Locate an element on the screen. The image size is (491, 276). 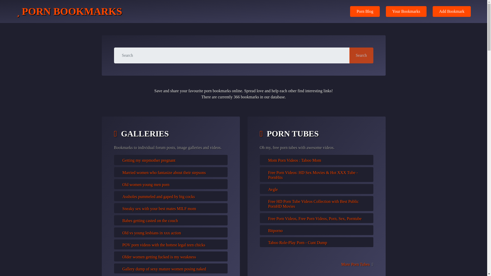
Search is located at coordinates (361, 55).